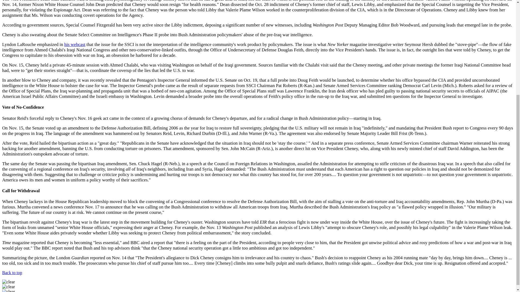  I want to click on his webcast, so click(74, 44).